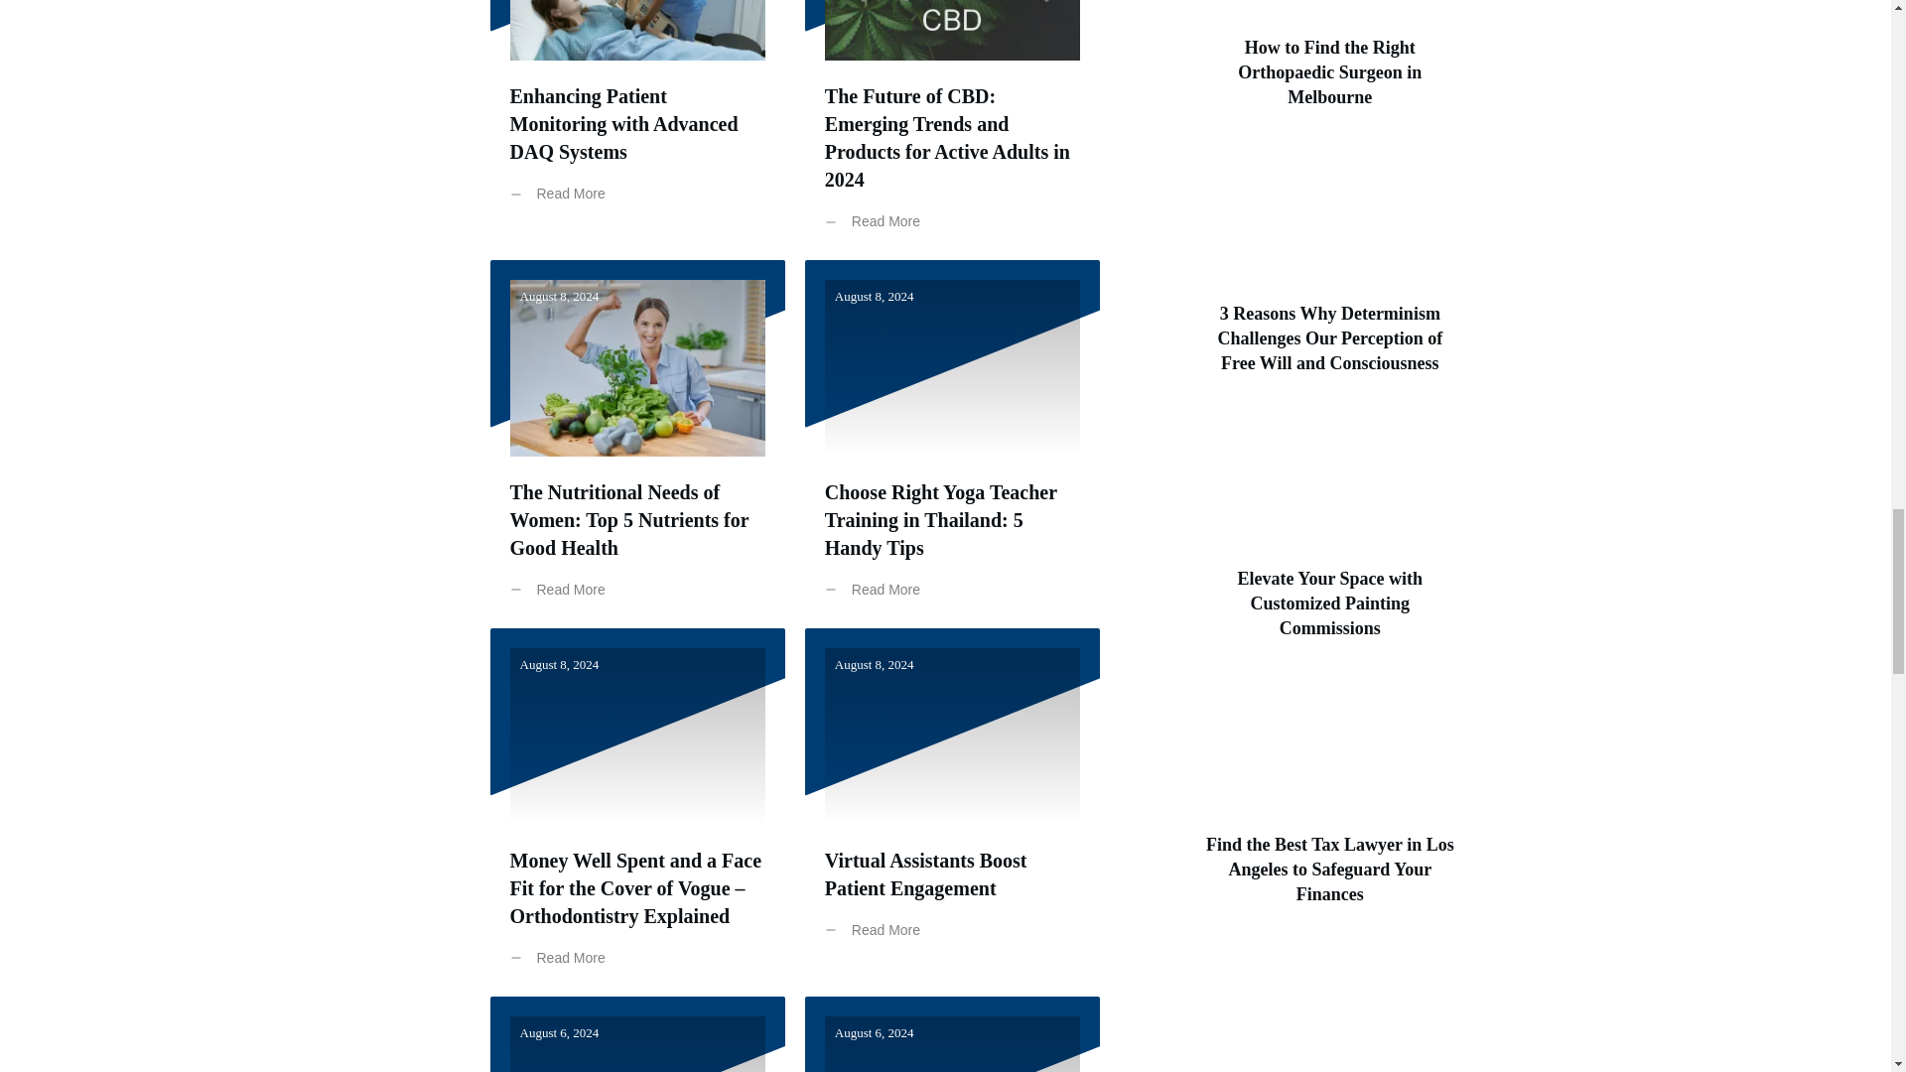  Describe the element at coordinates (637, 130) in the screenshot. I see `Enhancing Patient Monitoring with Advanced DAQ Systems` at that location.